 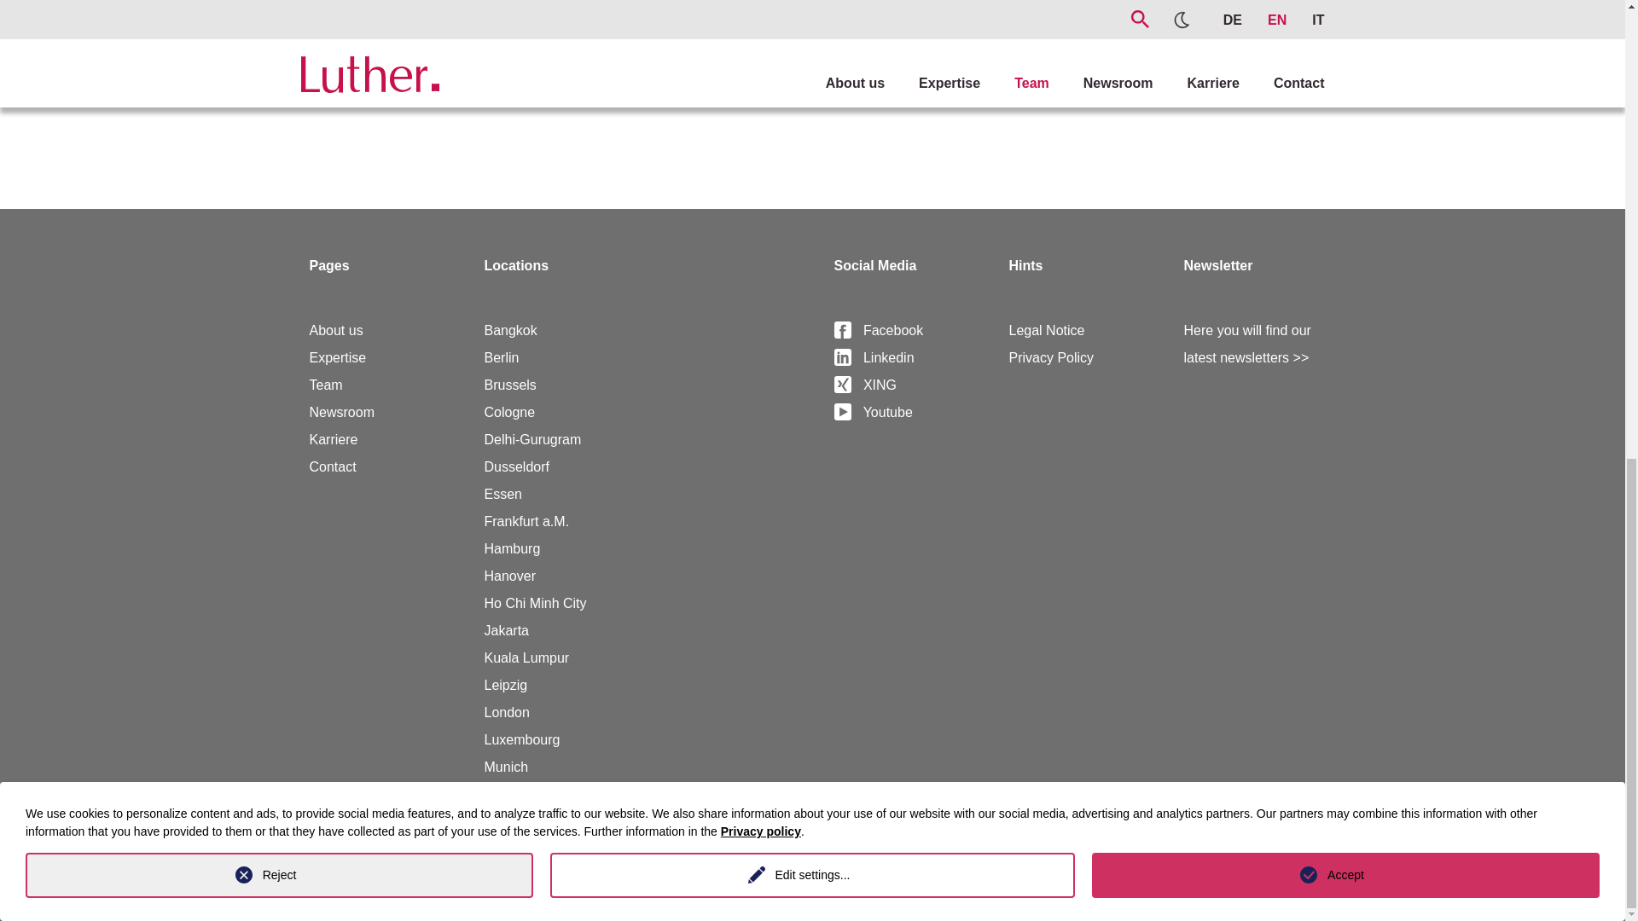 What do you see at coordinates (510, 413) in the screenshot?
I see `Cologne` at bounding box center [510, 413].